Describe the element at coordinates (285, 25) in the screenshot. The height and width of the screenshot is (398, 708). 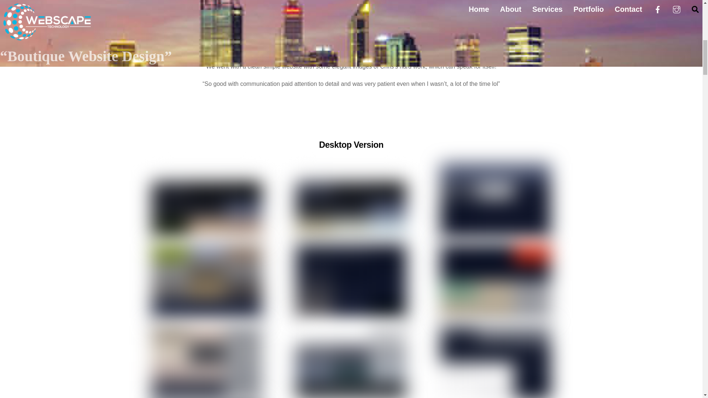
I see `Elementor` at that location.